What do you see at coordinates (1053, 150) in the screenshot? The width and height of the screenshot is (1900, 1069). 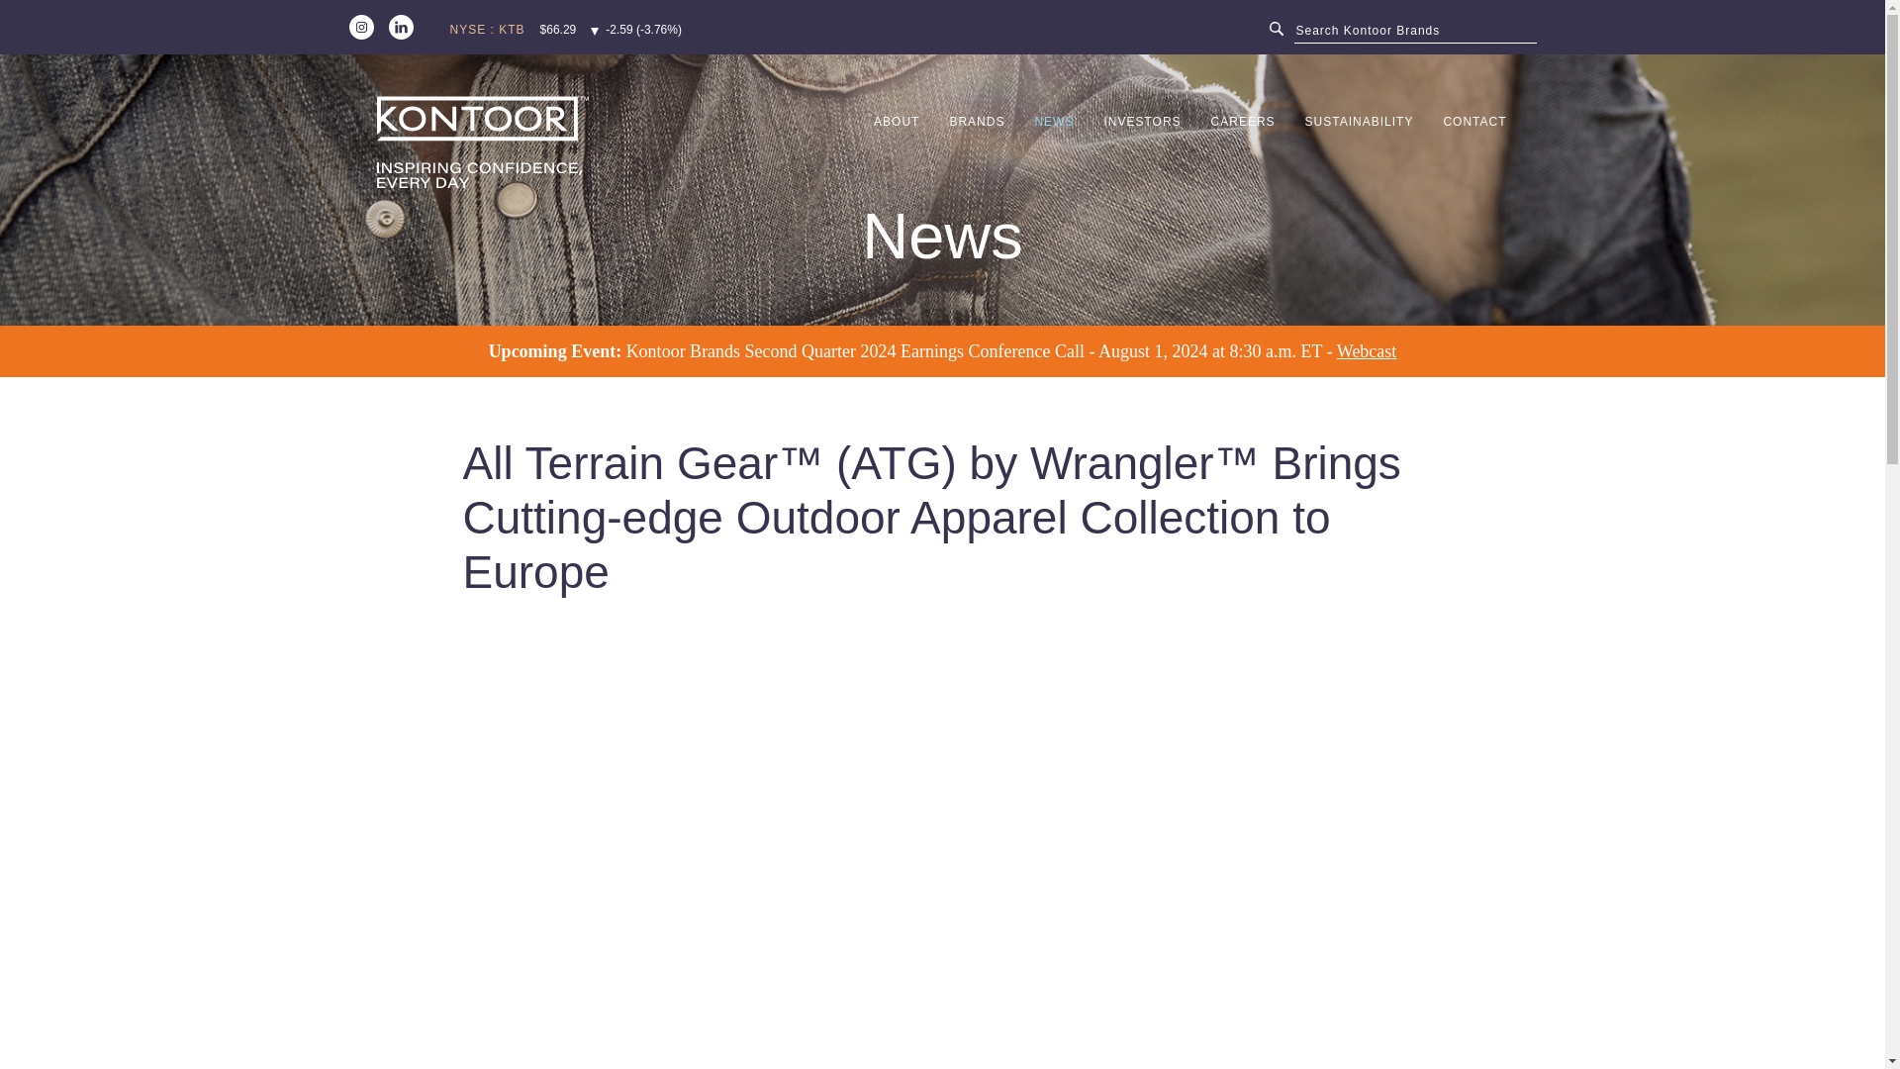 I see `NEWS` at bounding box center [1053, 150].